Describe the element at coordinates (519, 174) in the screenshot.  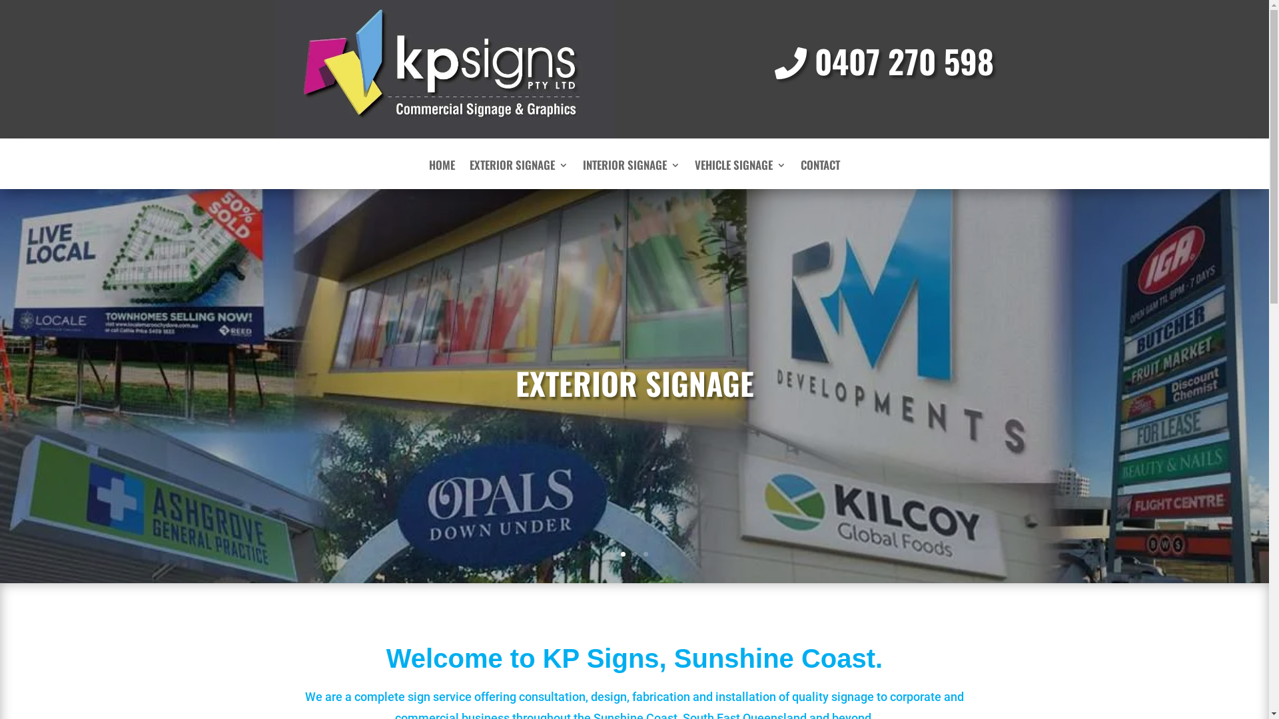
I see `EXTERIOR SIGNAGE` at that location.